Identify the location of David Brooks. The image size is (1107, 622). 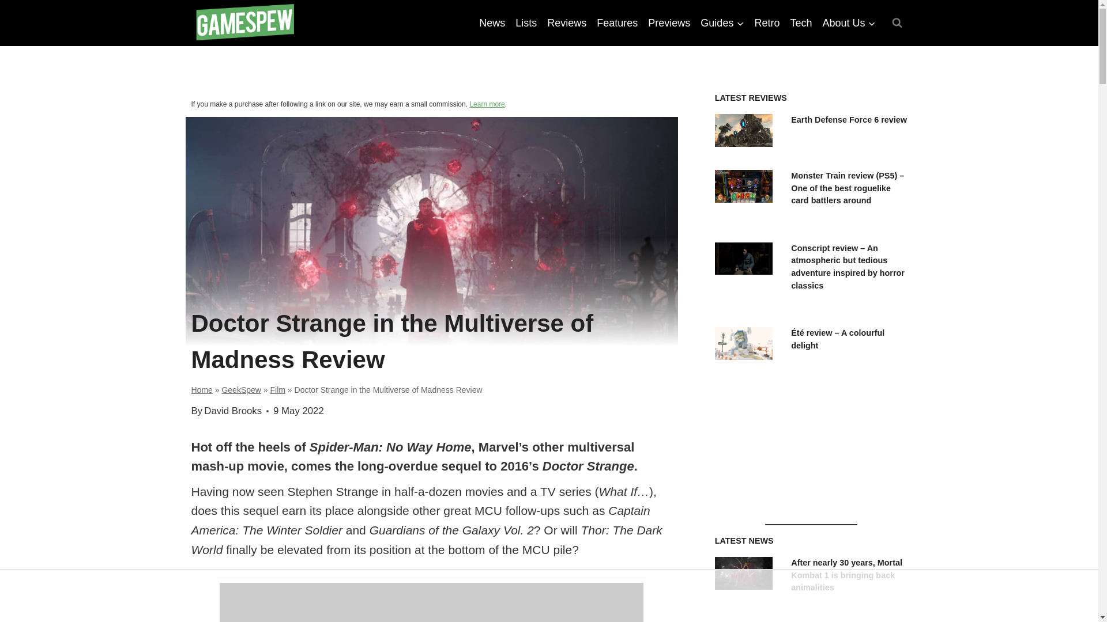
(232, 411).